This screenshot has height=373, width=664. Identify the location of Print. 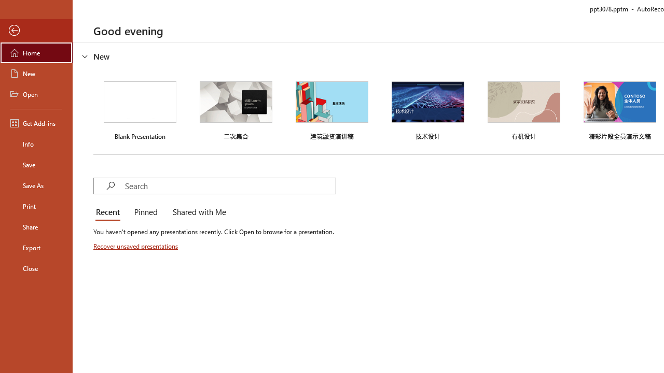
(36, 206).